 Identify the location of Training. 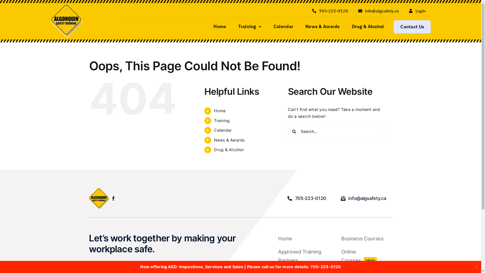
(250, 27).